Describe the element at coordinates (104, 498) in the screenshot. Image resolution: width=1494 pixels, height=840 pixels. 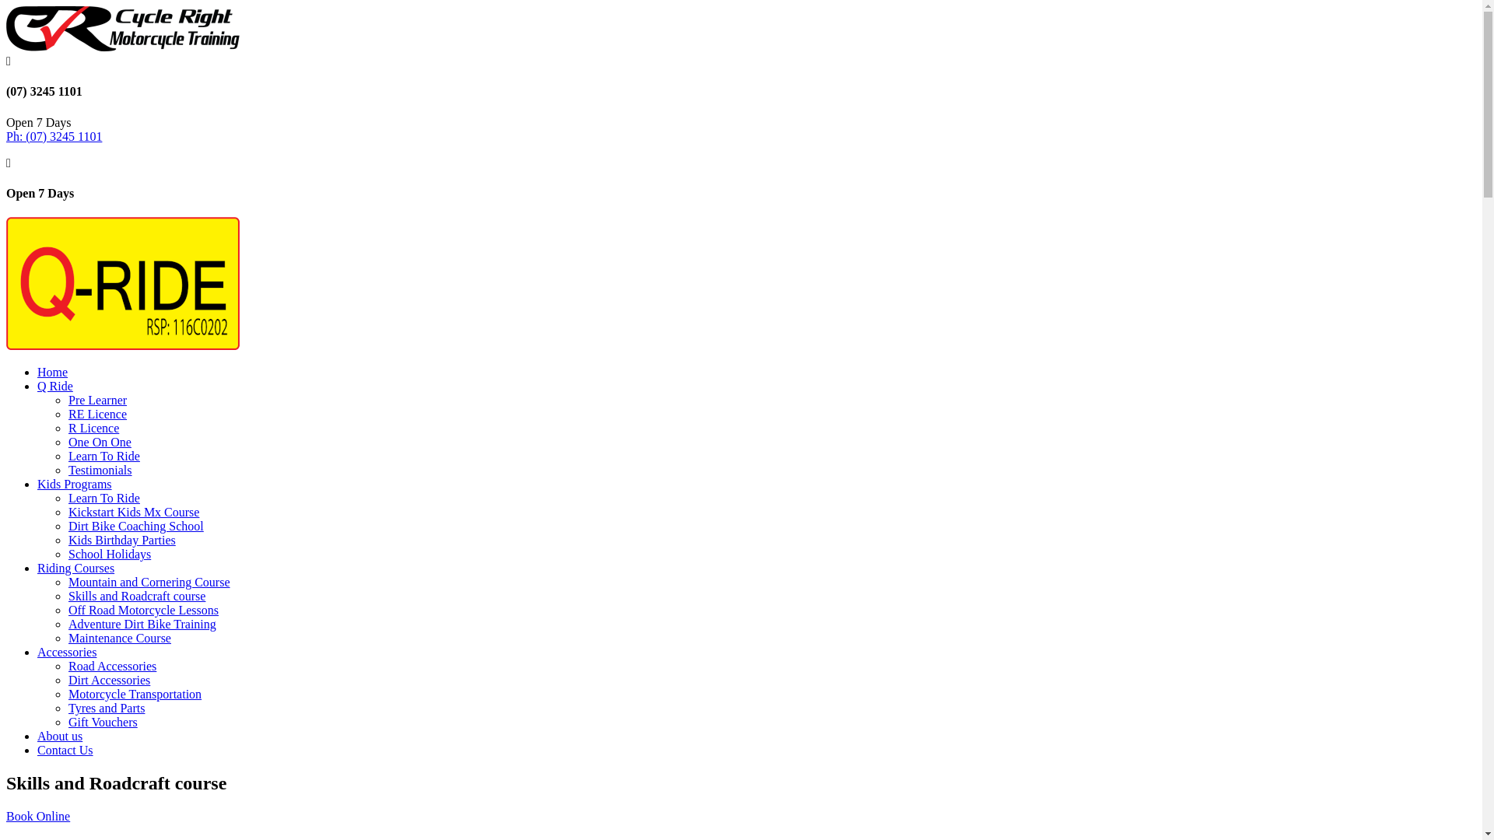
I see `Learn To Ride` at that location.